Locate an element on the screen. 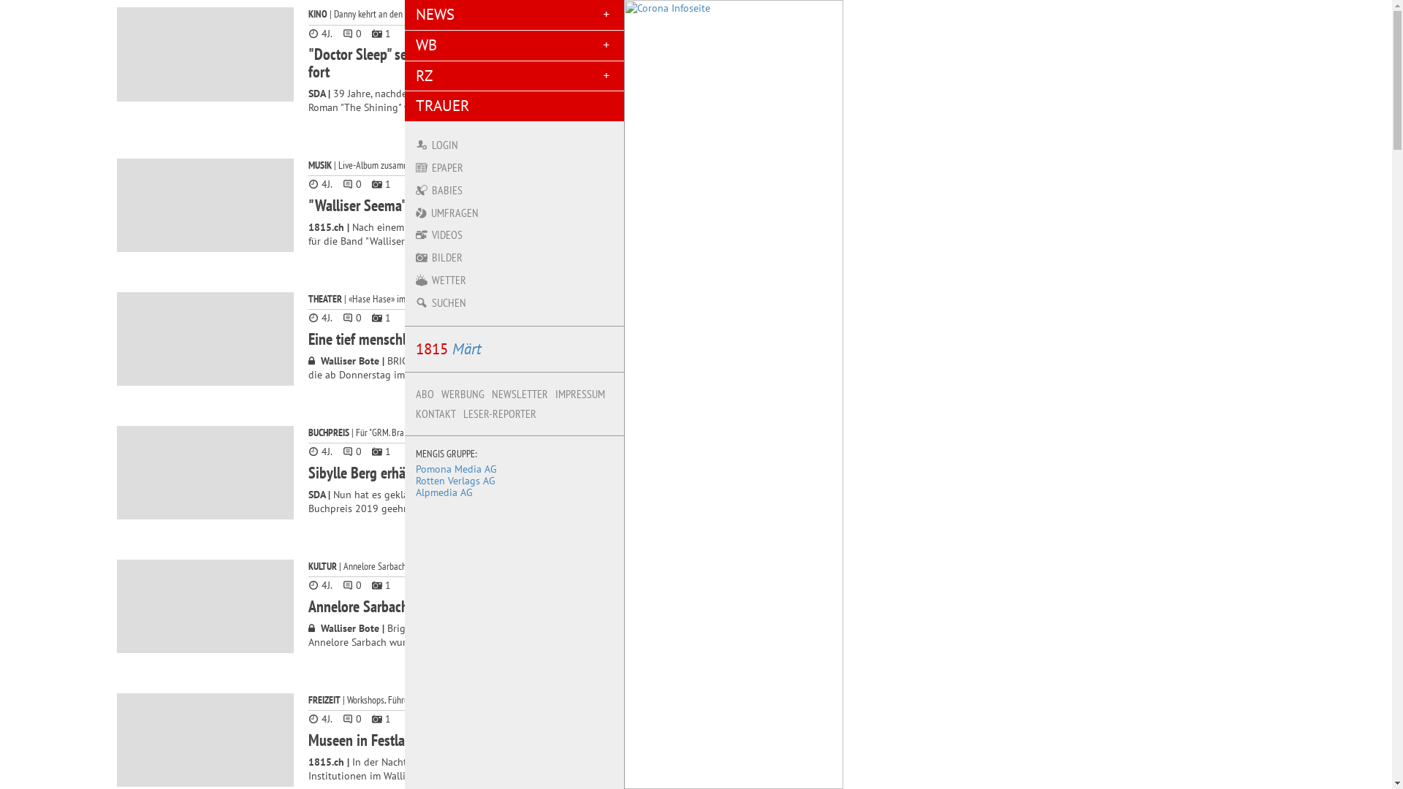 The width and height of the screenshot is (1403, 789). 0 is located at coordinates (352, 584).